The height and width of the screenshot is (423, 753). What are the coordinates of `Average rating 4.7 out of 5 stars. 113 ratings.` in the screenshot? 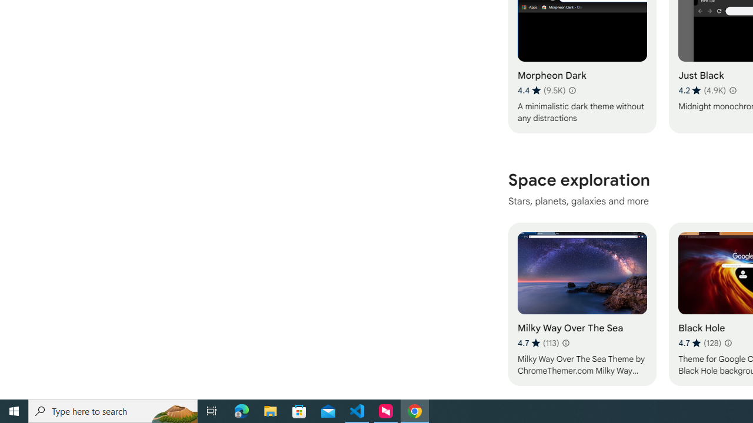 It's located at (538, 343).